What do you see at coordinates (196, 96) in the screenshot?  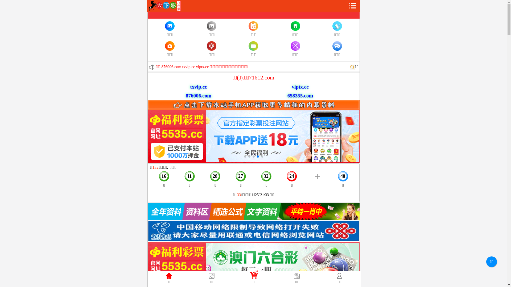 I see `876006.com` at bounding box center [196, 96].